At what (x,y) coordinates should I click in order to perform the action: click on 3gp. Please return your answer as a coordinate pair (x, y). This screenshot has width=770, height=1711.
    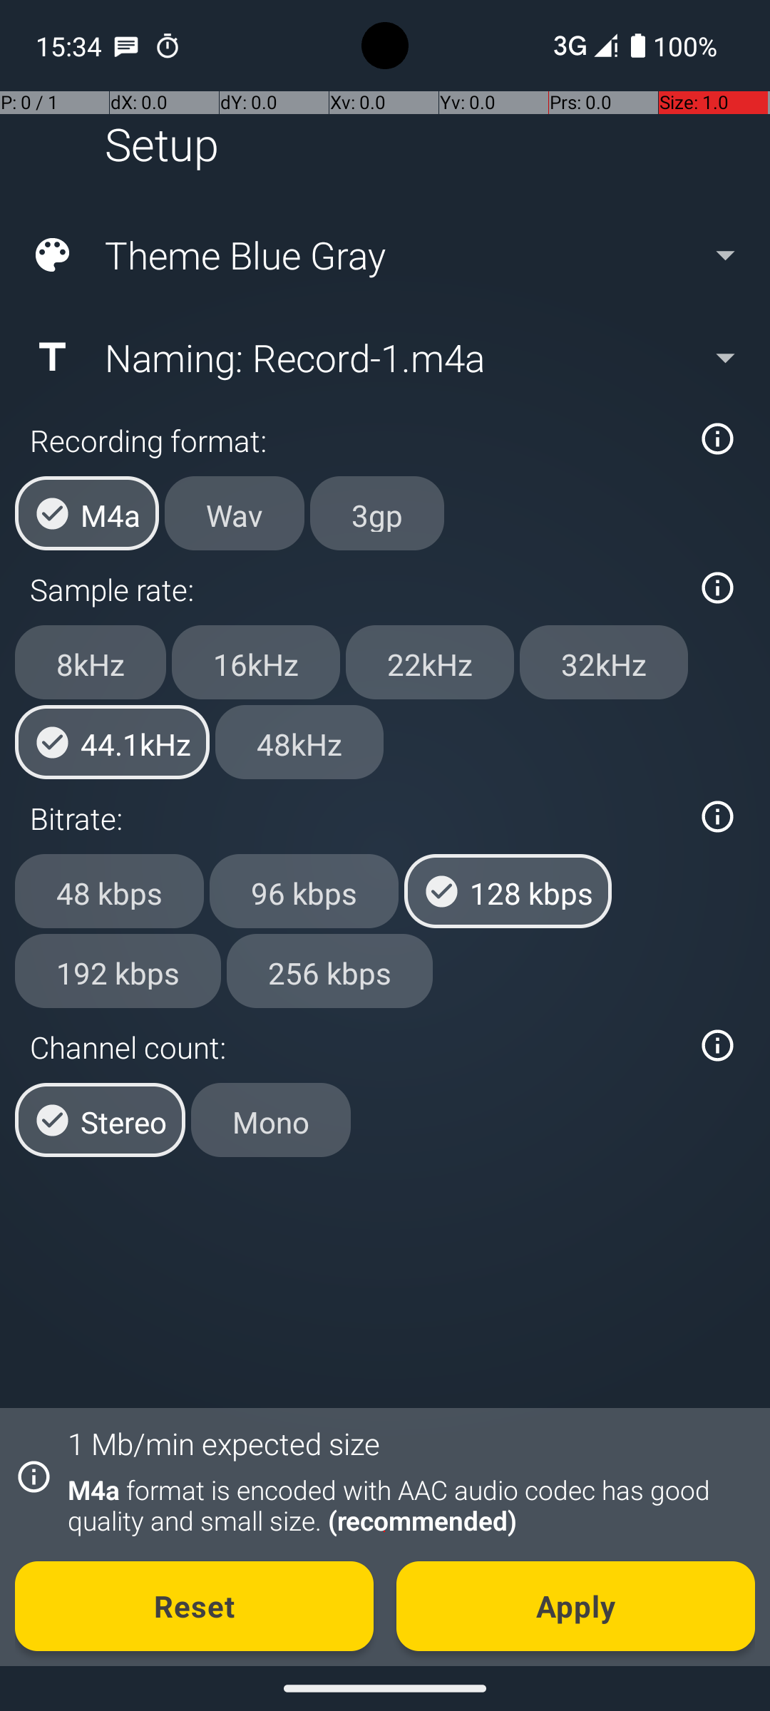
    Looking at the image, I should click on (377, 513).